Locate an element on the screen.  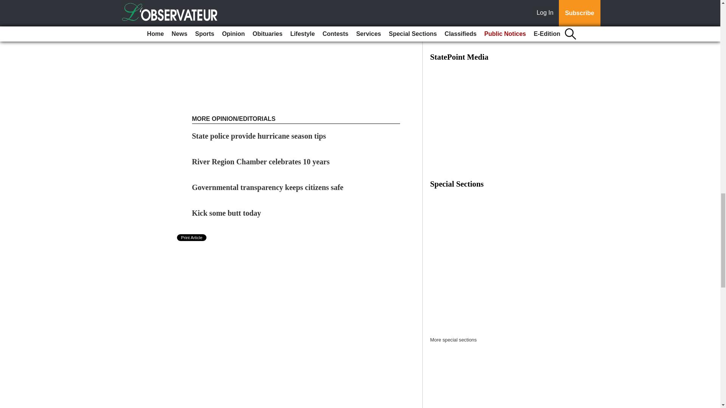
Kick some butt today is located at coordinates (227, 213).